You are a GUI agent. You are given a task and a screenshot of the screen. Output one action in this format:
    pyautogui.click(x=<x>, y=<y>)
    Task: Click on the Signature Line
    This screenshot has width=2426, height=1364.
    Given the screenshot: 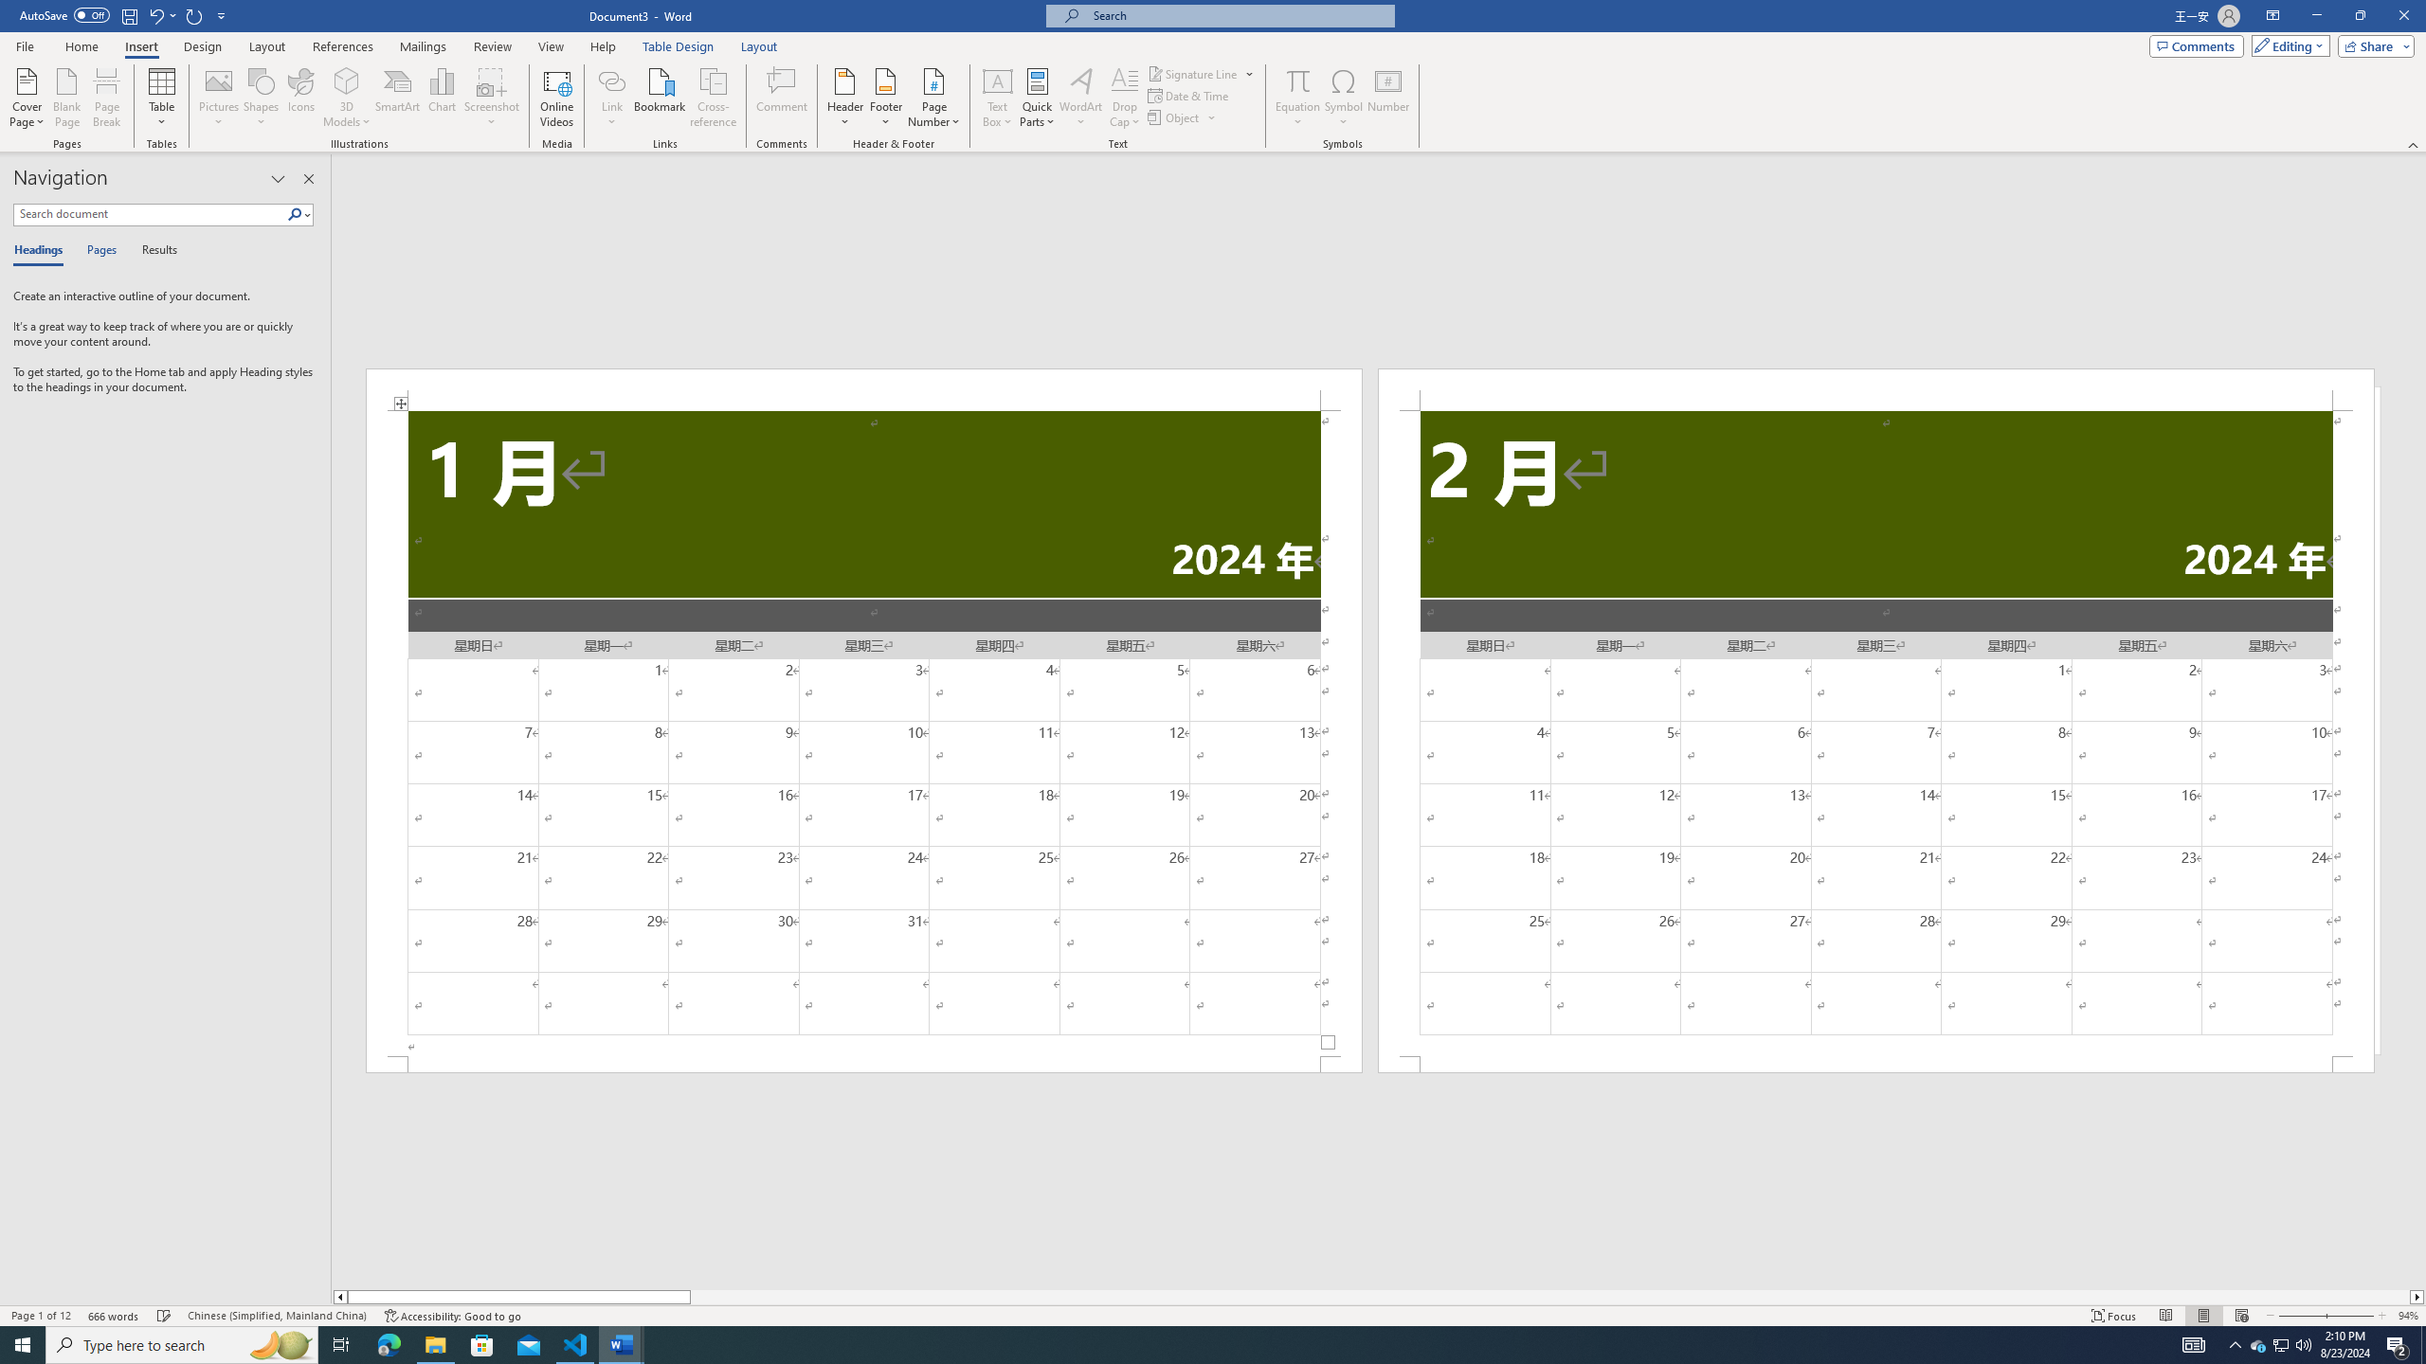 What is the action you would take?
    pyautogui.click(x=1202, y=74)
    